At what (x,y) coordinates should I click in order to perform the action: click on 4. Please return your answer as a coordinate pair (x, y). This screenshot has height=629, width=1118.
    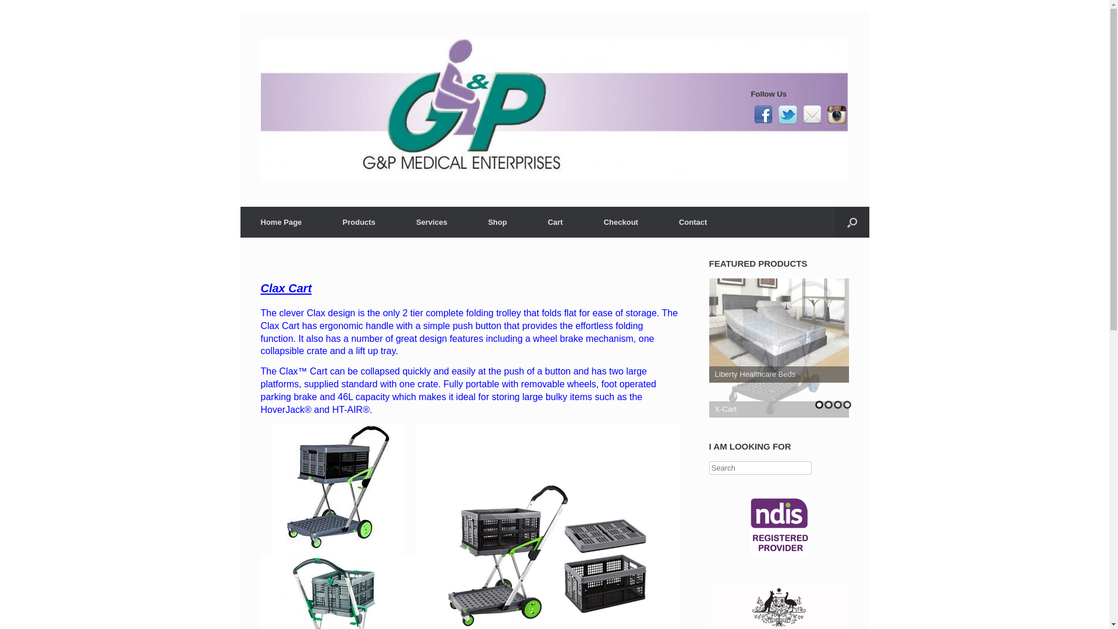
    Looking at the image, I should click on (847, 405).